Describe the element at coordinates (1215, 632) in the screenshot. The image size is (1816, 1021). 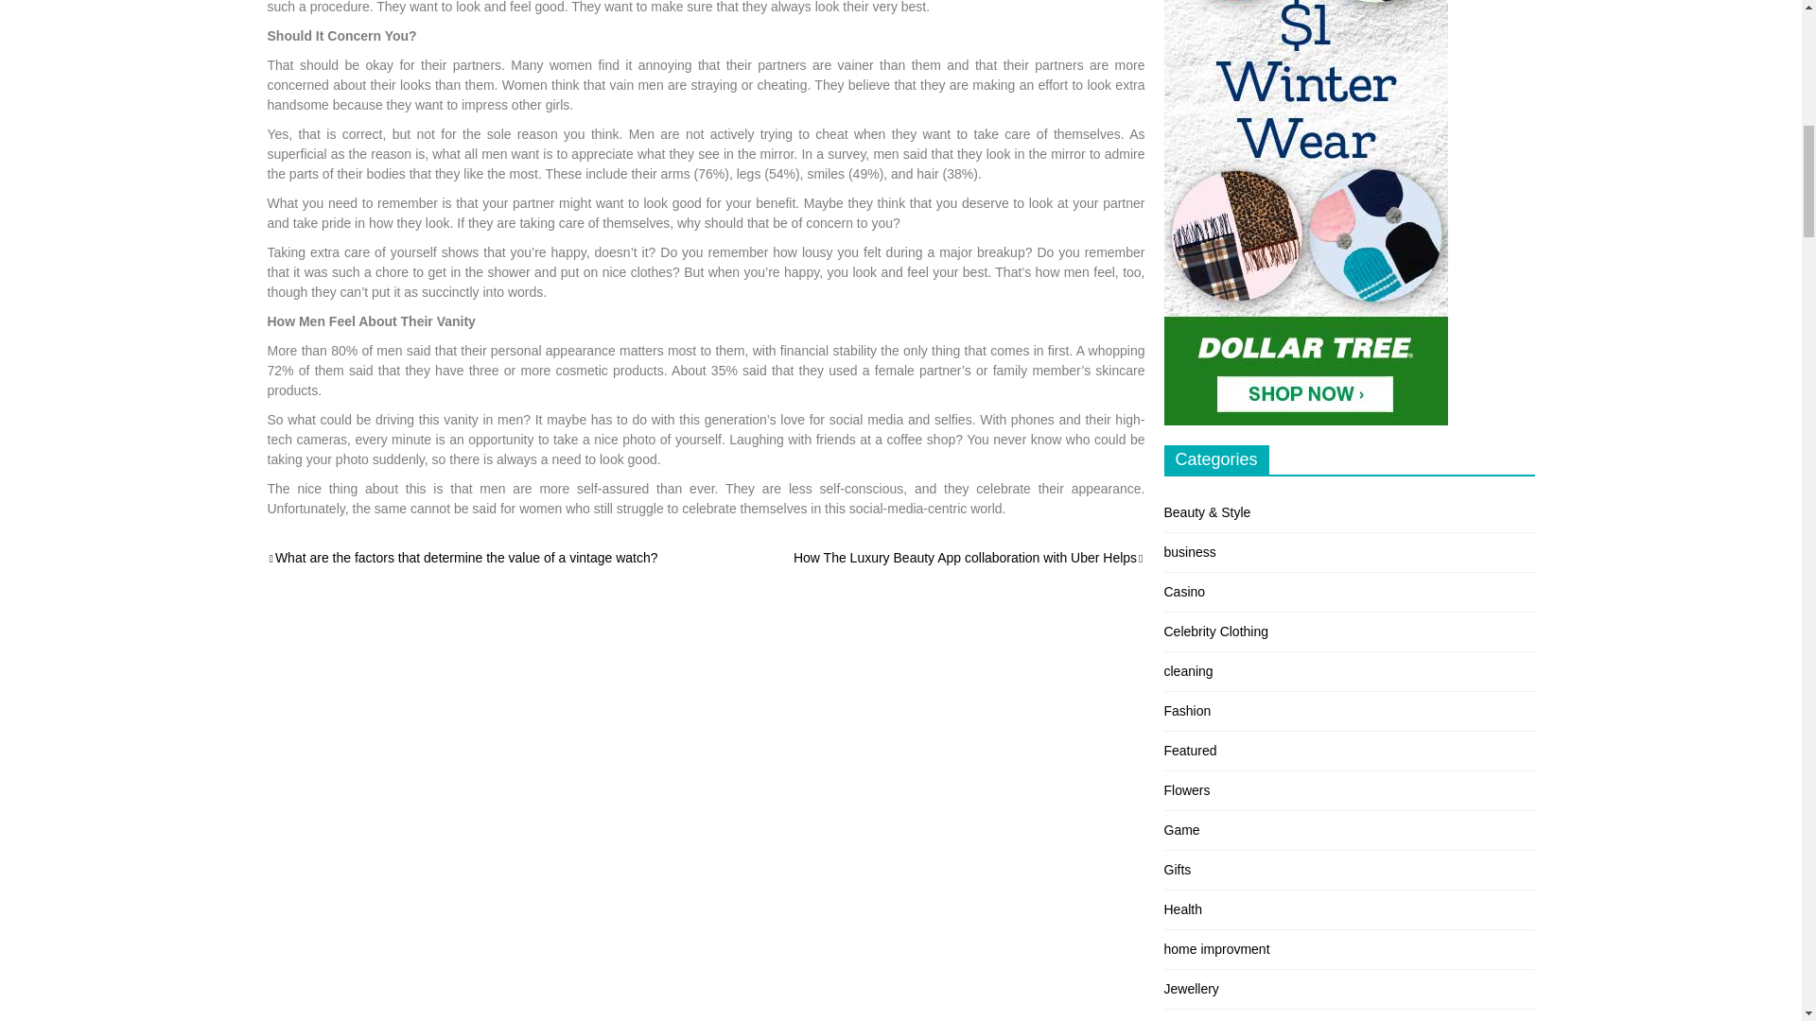
I see `Celebrity Clothing` at that location.